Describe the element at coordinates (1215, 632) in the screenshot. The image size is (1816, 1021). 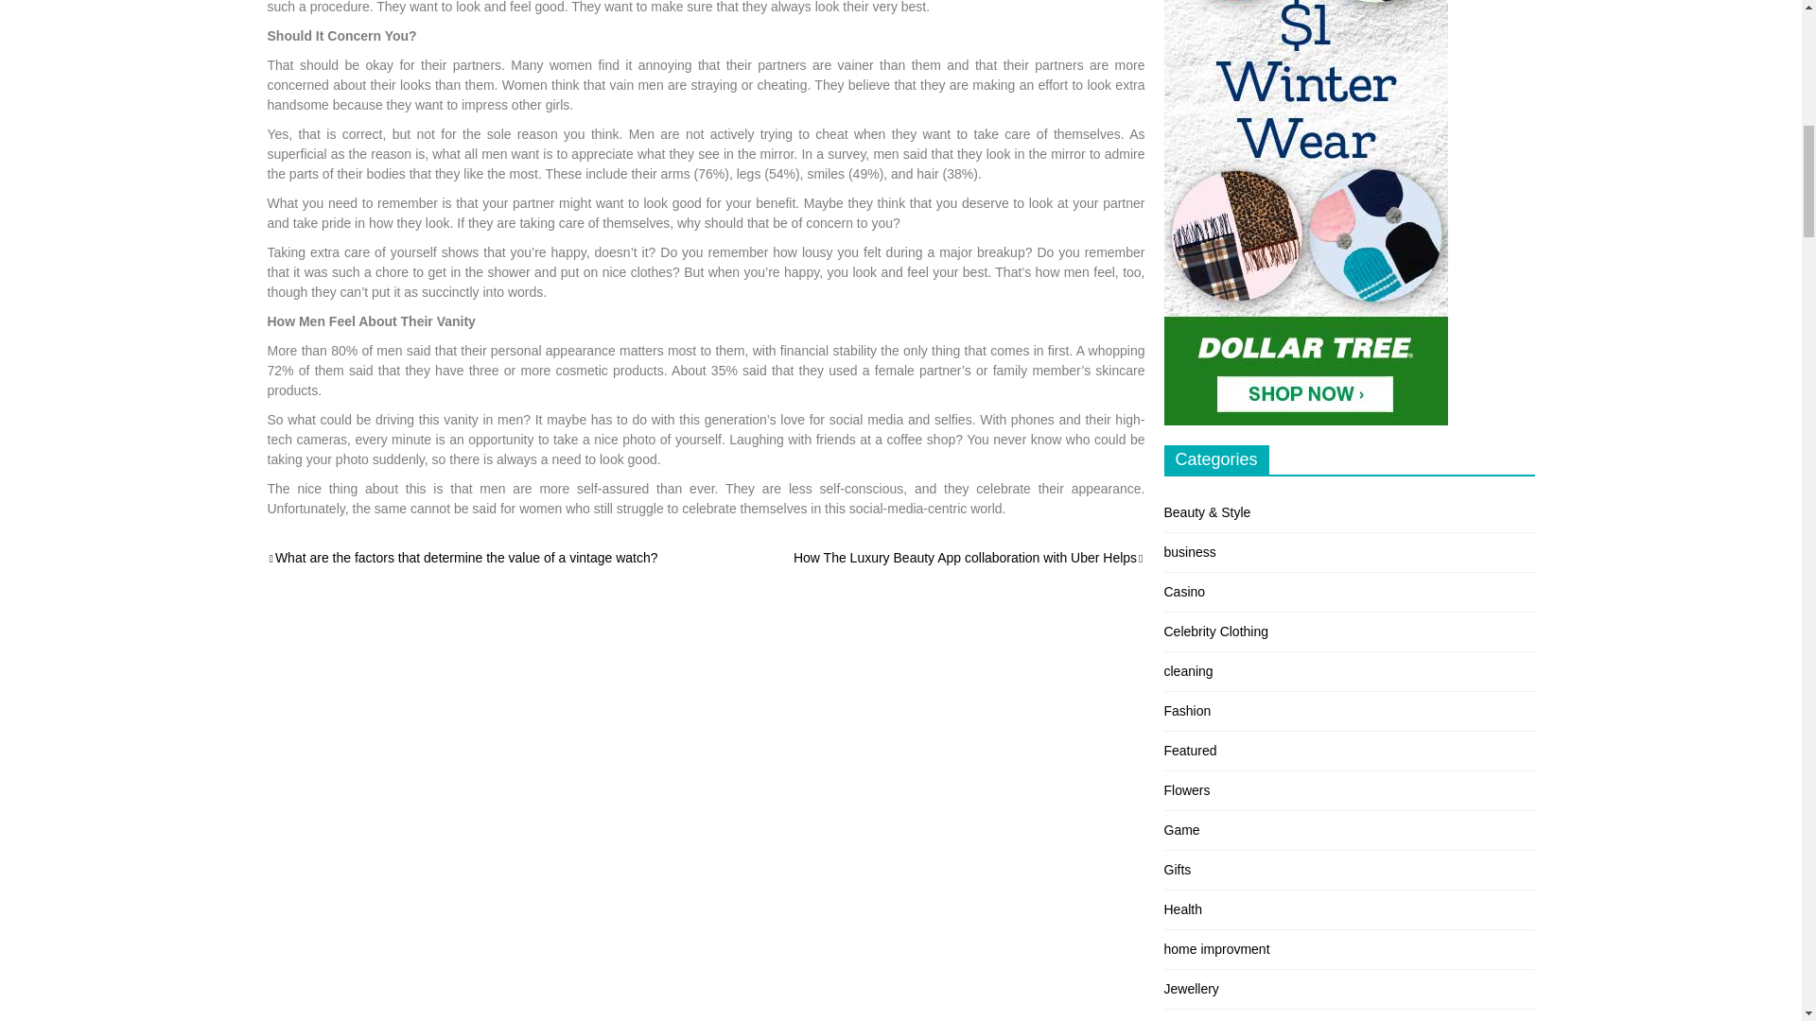
I see `Celebrity Clothing` at that location.